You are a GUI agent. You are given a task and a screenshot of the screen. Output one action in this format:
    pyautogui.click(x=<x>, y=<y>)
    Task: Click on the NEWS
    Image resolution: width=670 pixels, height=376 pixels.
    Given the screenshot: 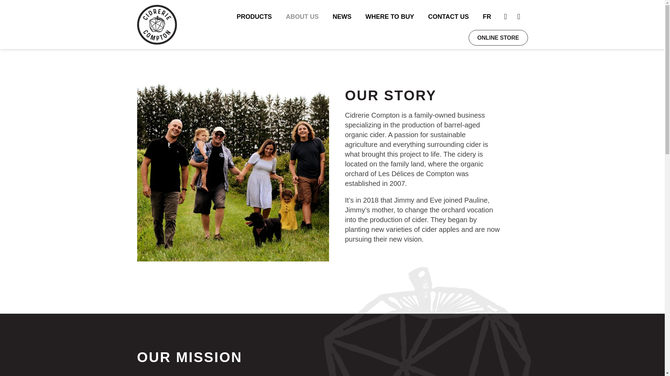 What is the action you would take?
    pyautogui.click(x=342, y=17)
    